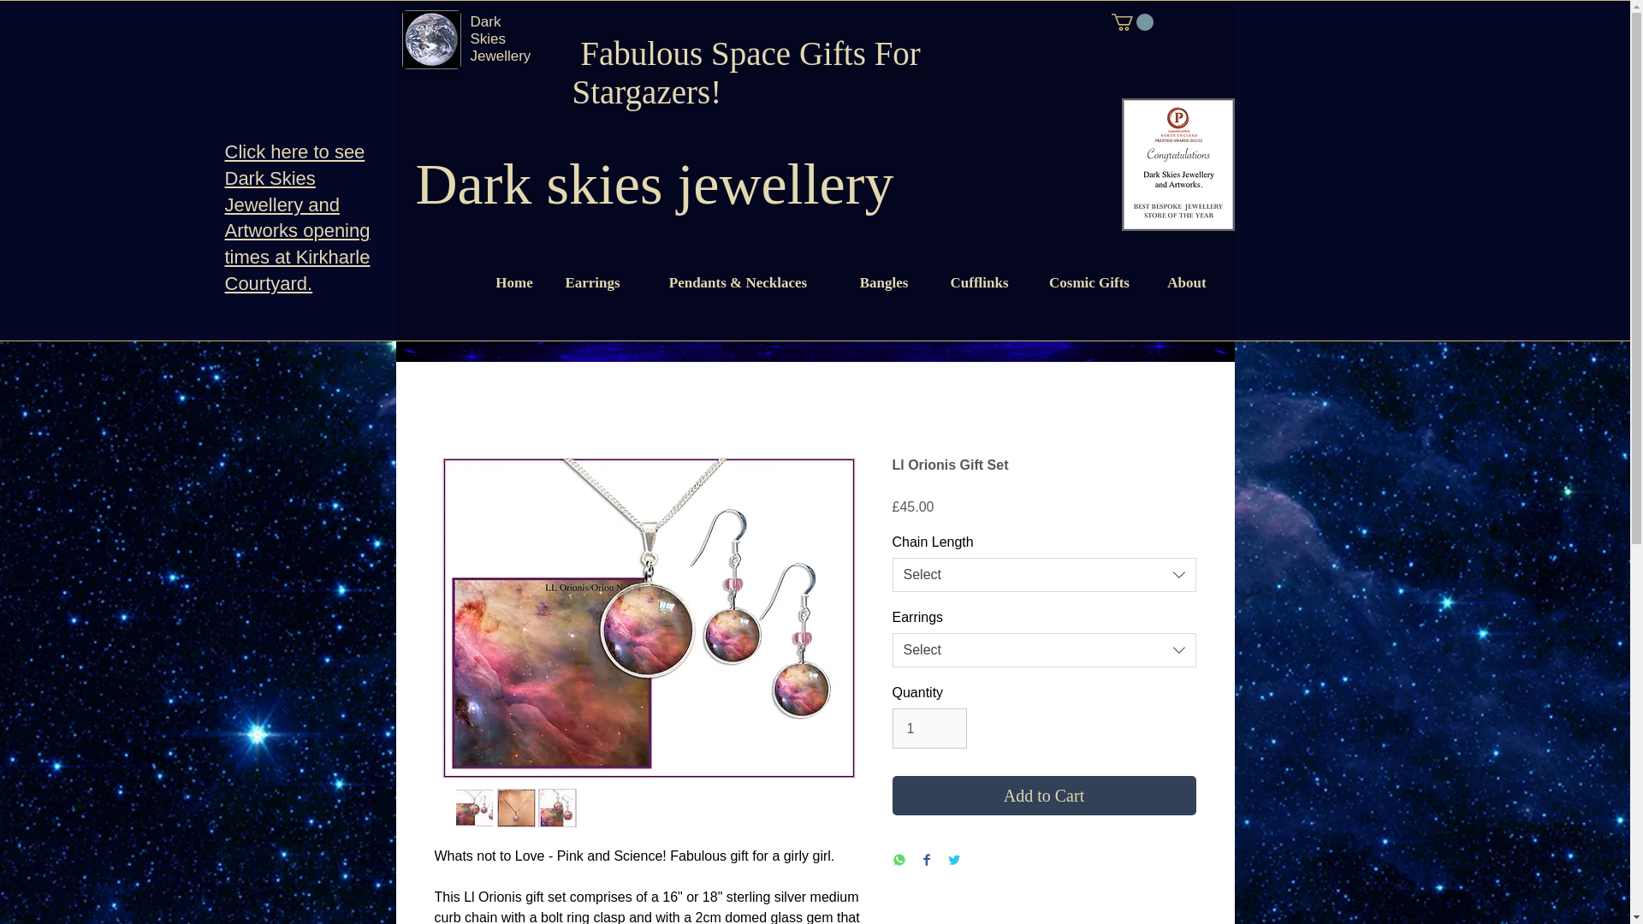  Describe the element at coordinates (928, 727) in the screenshot. I see `1` at that location.